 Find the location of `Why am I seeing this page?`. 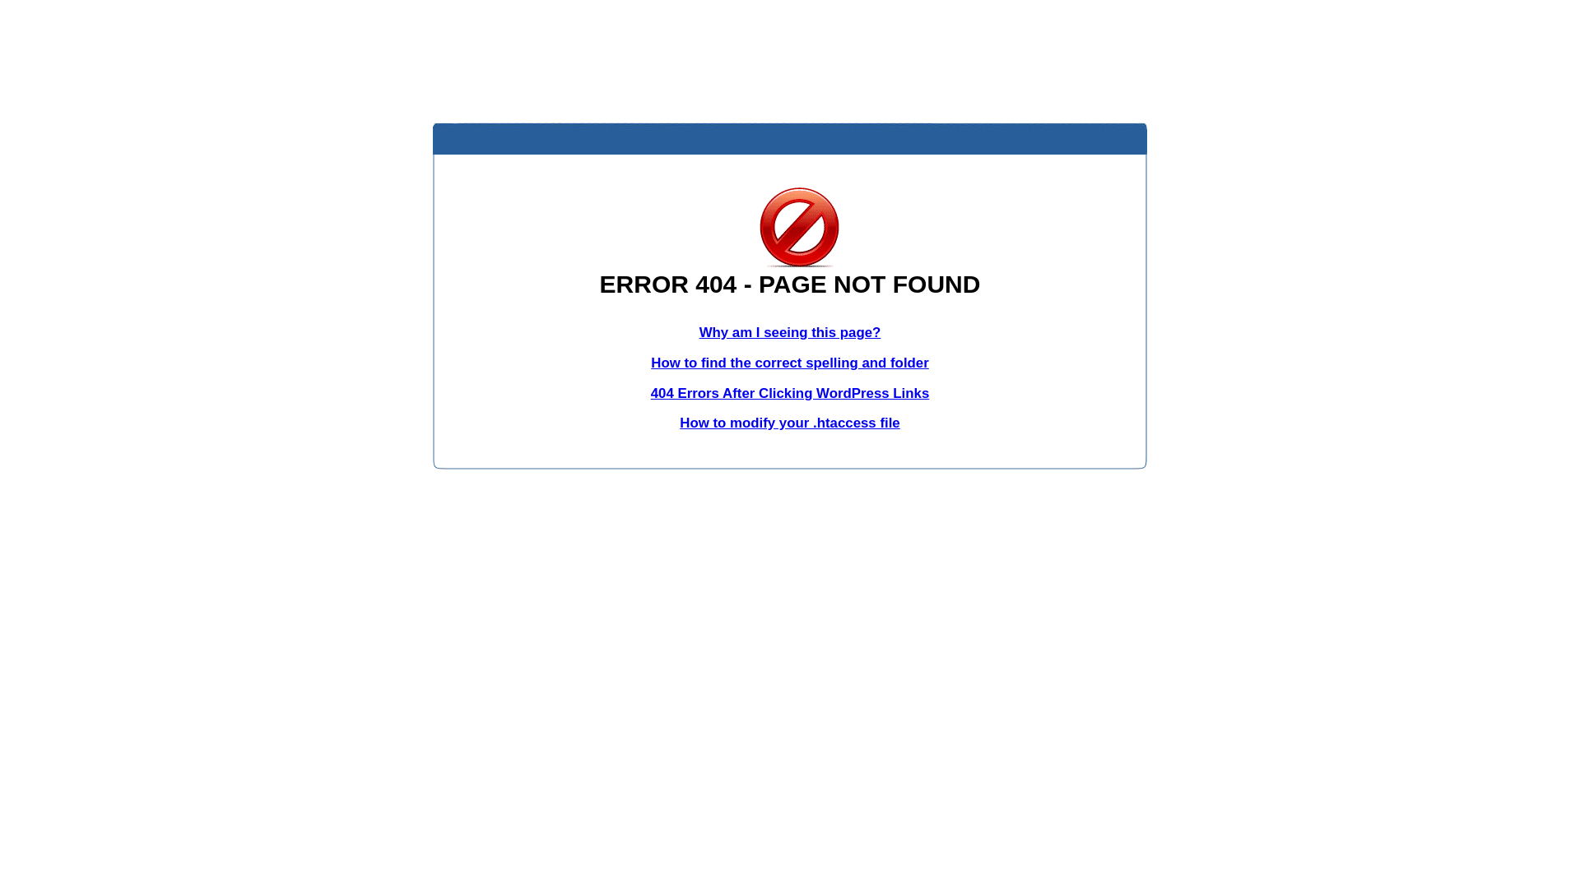

Why am I seeing this page? is located at coordinates (790, 332).